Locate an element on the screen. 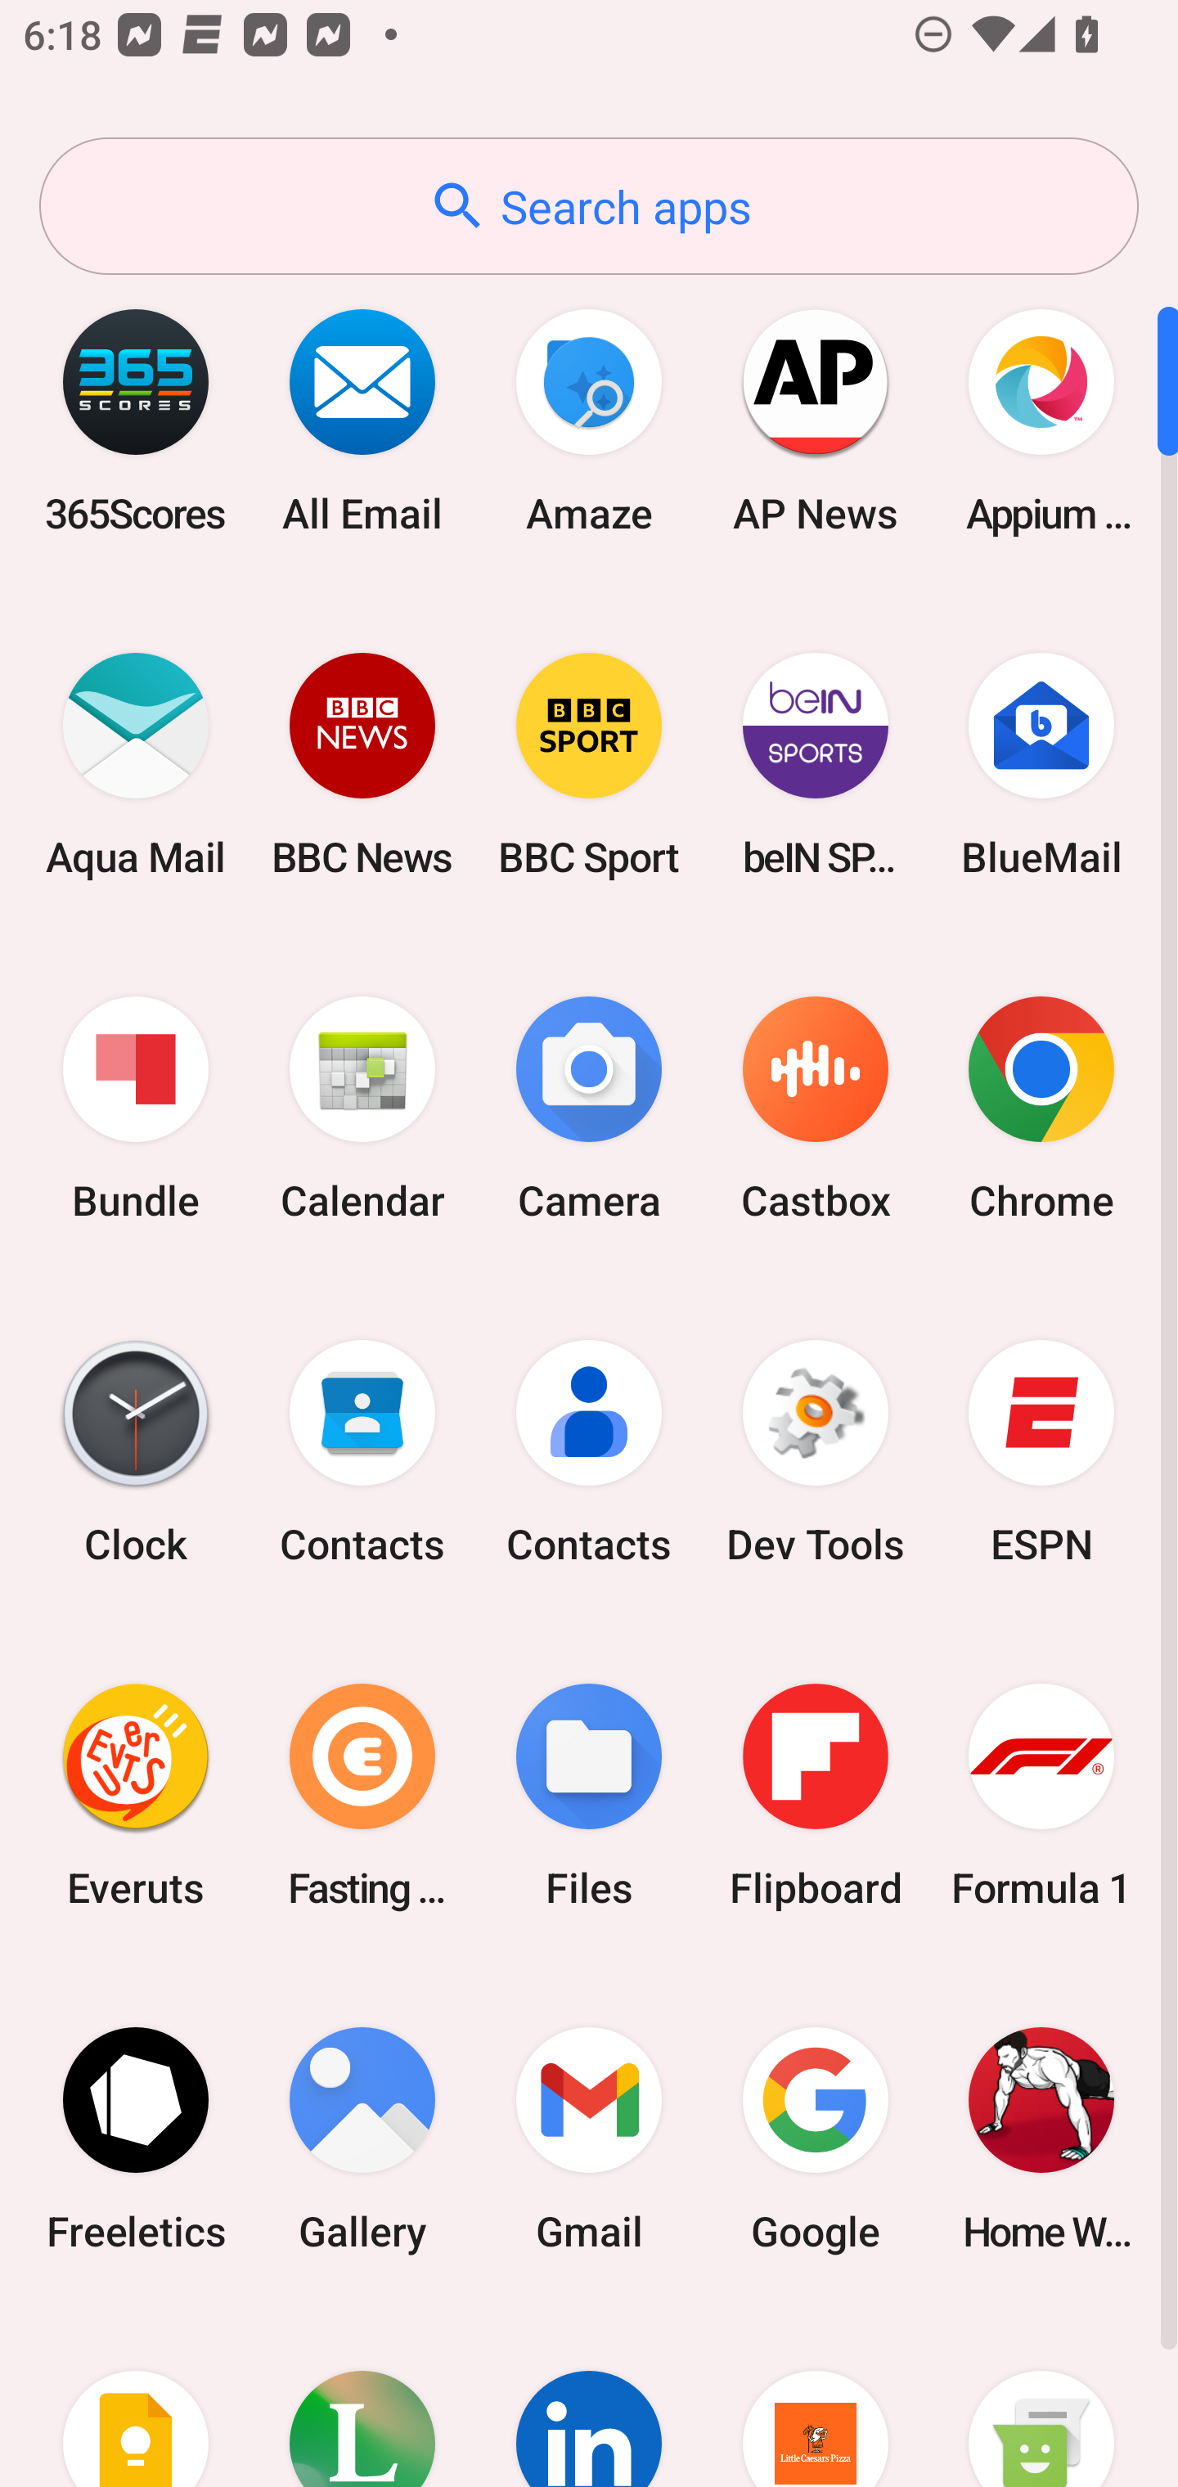 This screenshot has height=2487, width=1178. Google is located at coordinates (815, 2138).